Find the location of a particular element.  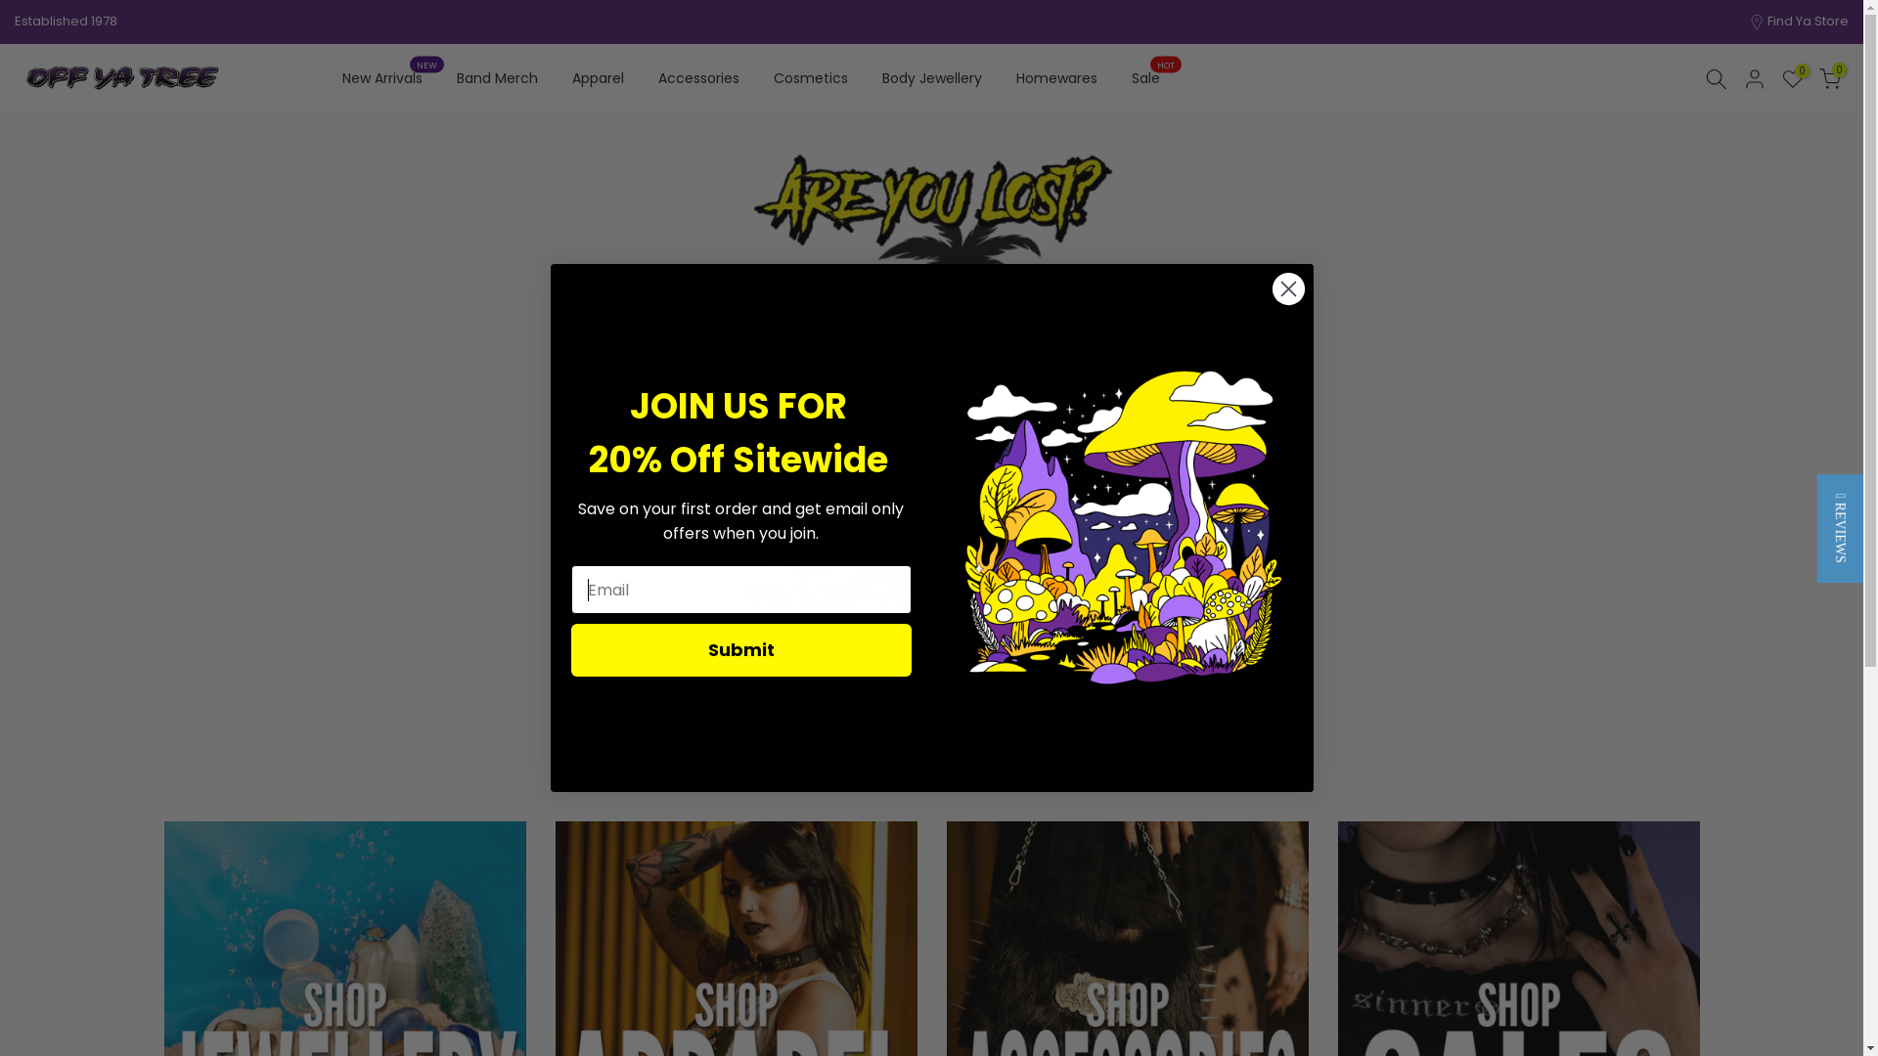

Submit is located at coordinates (741, 650).